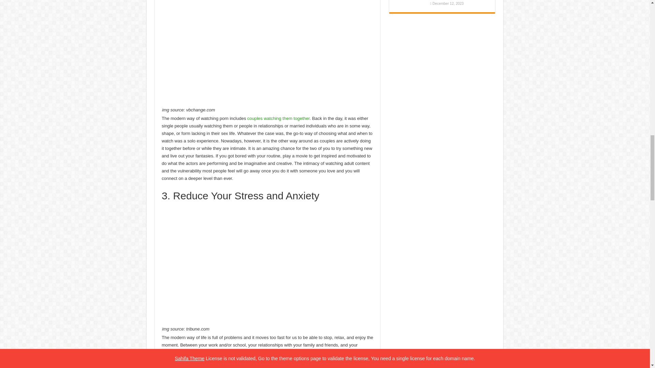  What do you see at coordinates (278, 119) in the screenshot?
I see `couples watching them together` at bounding box center [278, 119].